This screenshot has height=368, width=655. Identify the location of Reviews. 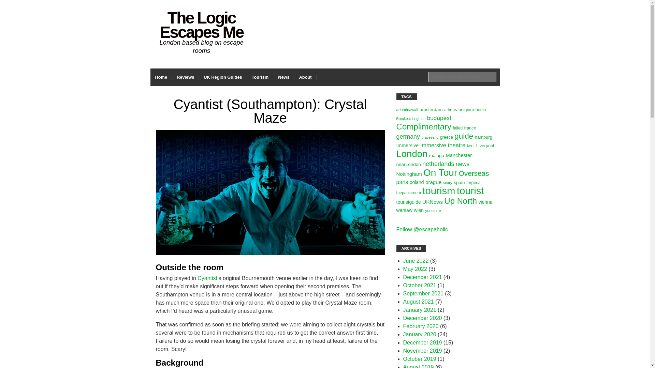
(185, 77).